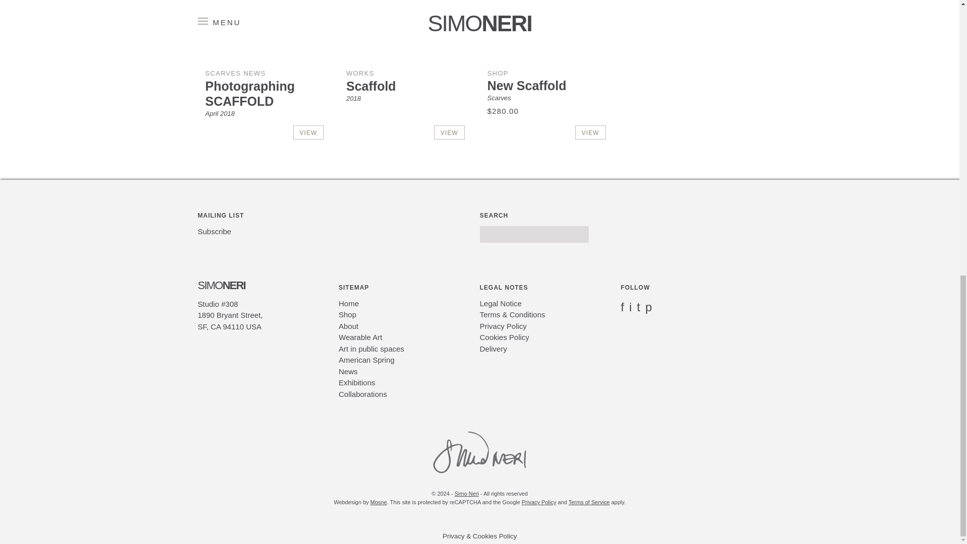  I want to click on VIEW, so click(590, 132).